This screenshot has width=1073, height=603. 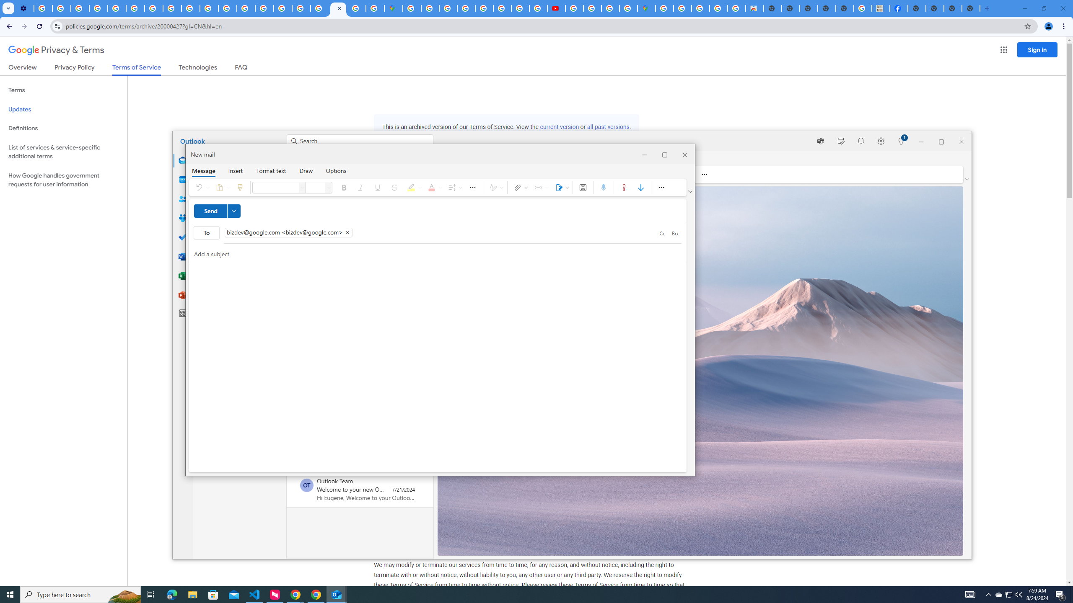 I want to click on Spacing, so click(x=454, y=188).